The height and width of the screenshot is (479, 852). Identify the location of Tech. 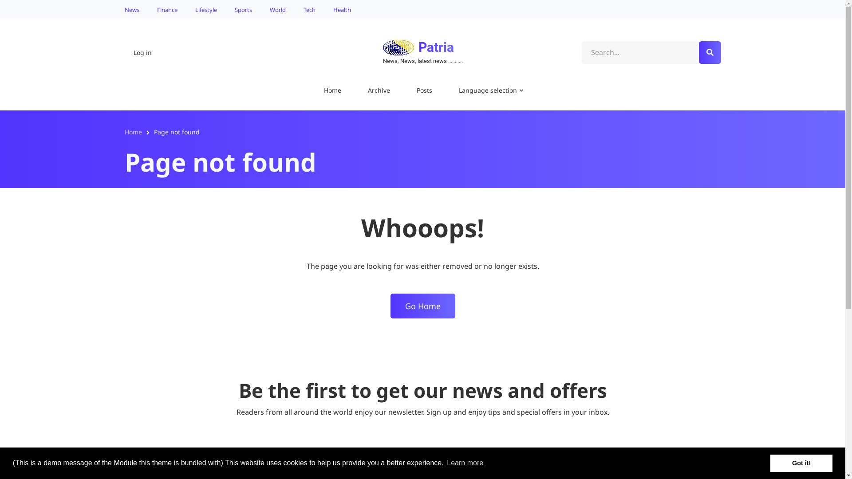
(310, 9).